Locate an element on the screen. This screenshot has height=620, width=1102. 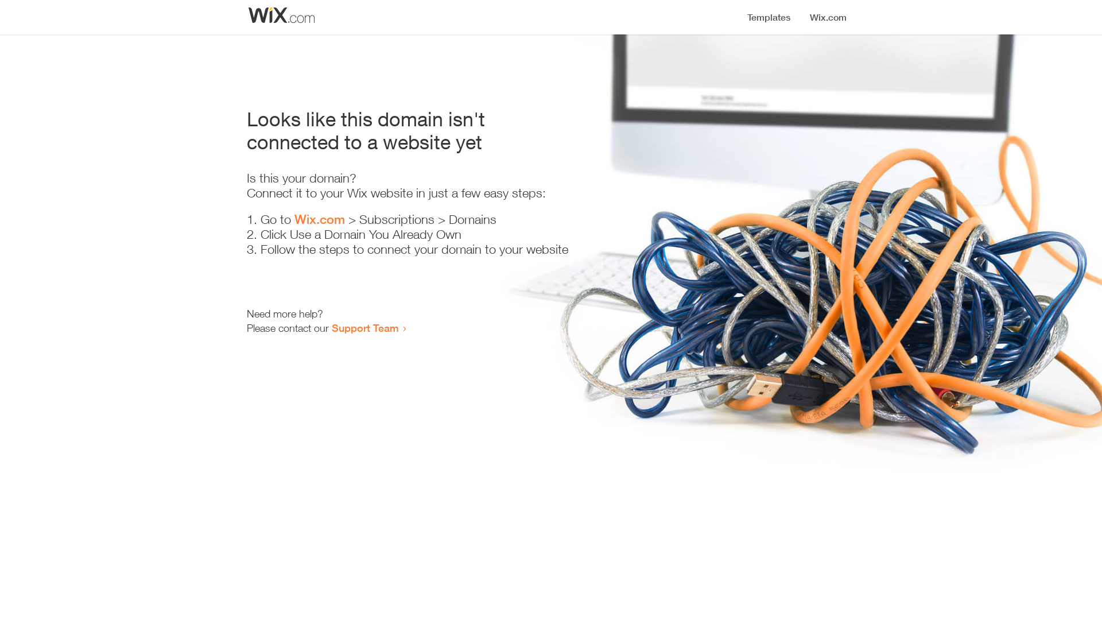
Support Team is located at coordinates (365, 328).